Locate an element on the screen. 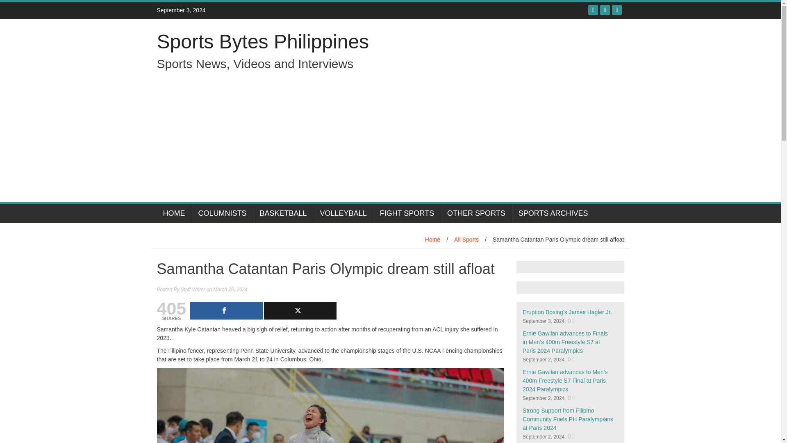 This screenshot has height=443, width=787. Posts by Staff Writer is located at coordinates (193, 289).